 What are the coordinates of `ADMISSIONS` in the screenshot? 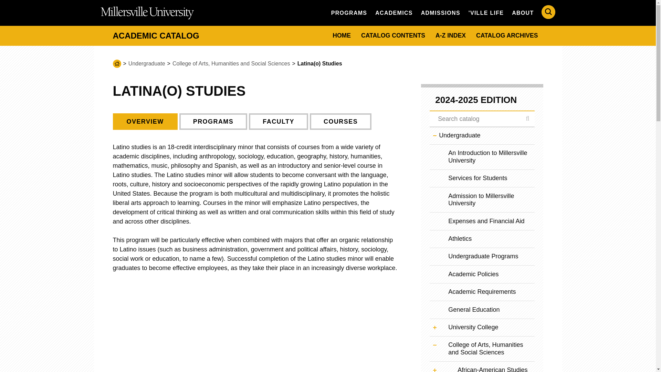 It's located at (441, 12).